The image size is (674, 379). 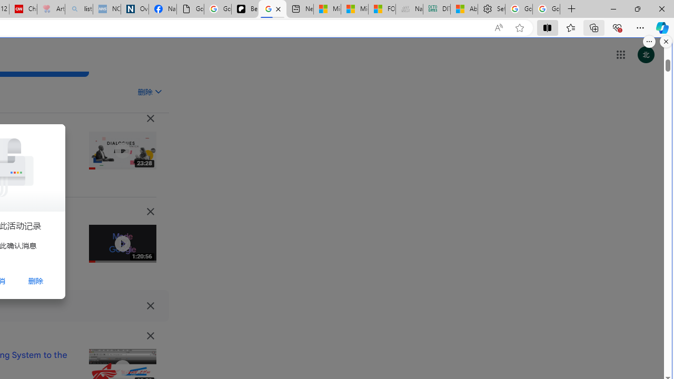 I want to click on DITOGAMES AG Imprint, so click(x=437, y=9).